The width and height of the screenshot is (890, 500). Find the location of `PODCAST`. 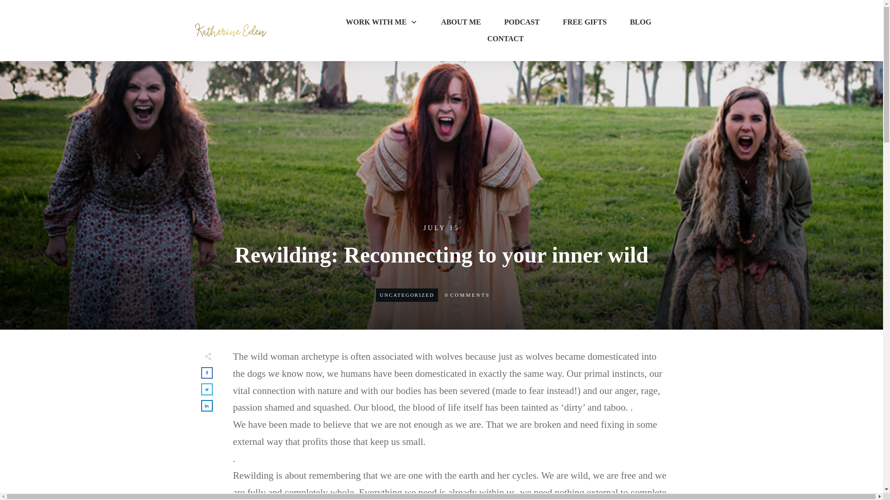

PODCAST is located at coordinates (522, 22).